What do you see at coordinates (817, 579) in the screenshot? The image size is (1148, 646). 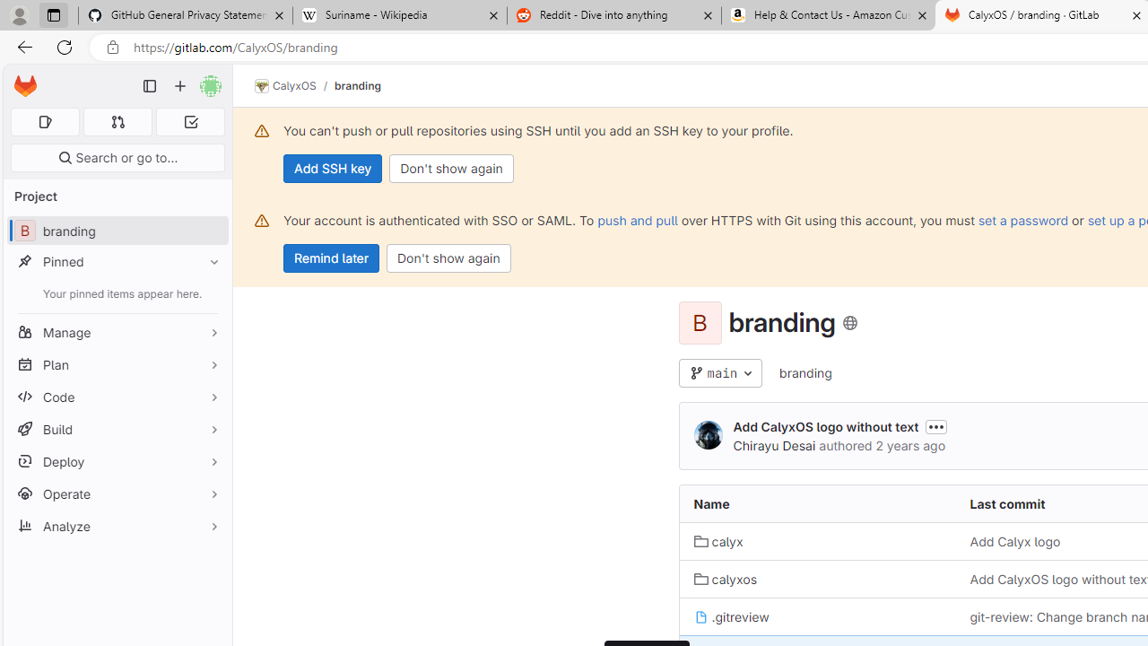 I see `calyxos` at bounding box center [817, 579].